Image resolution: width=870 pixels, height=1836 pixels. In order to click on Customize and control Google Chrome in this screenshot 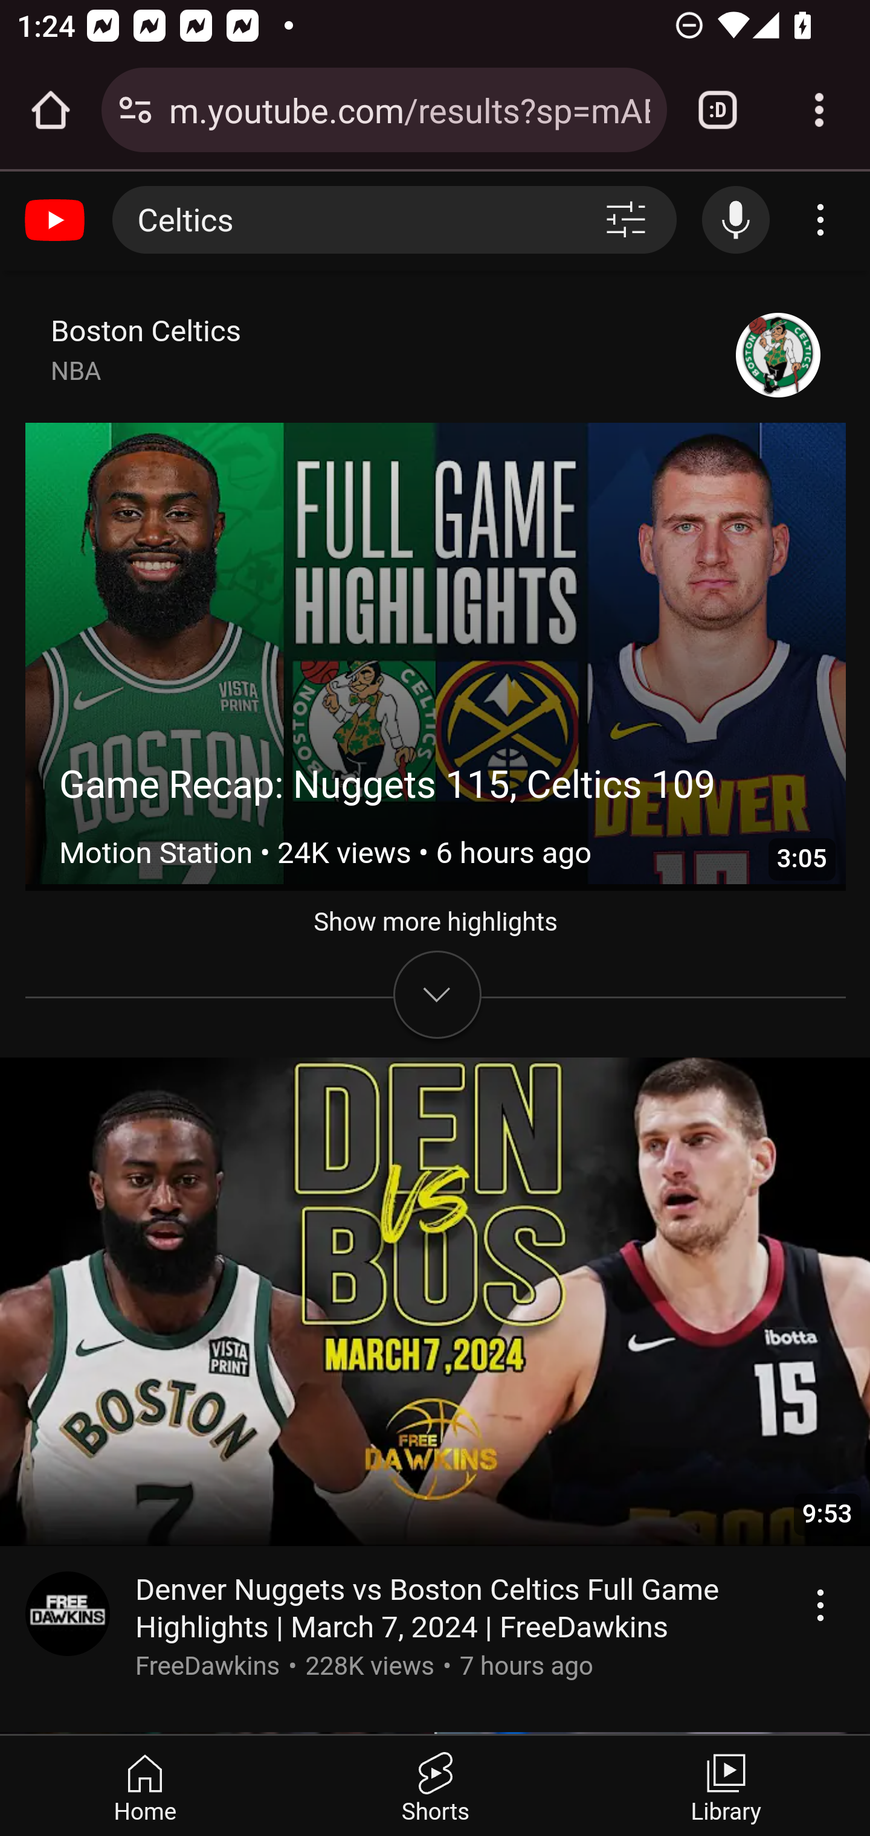, I will do `click(819, 110)`.